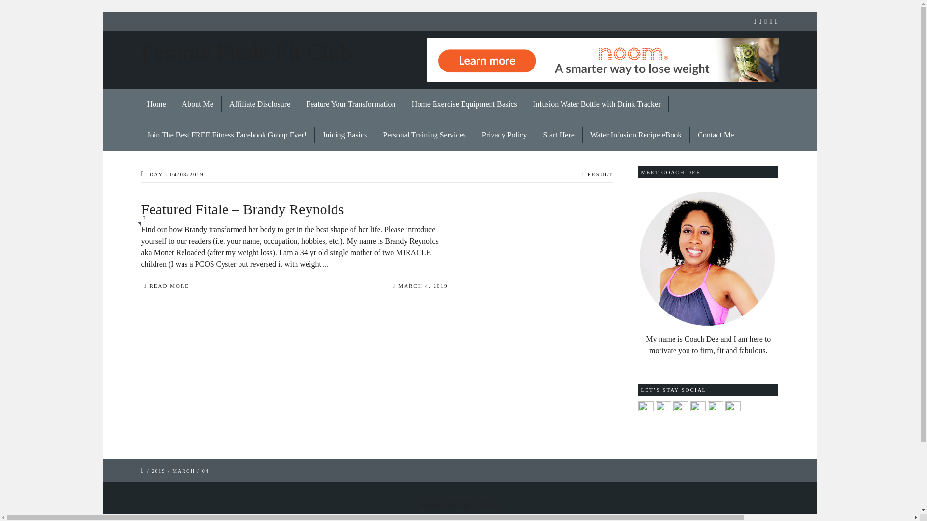 Image resolution: width=927 pixels, height=521 pixels. What do you see at coordinates (197, 104) in the screenshot?
I see `About Me` at bounding box center [197, 104].